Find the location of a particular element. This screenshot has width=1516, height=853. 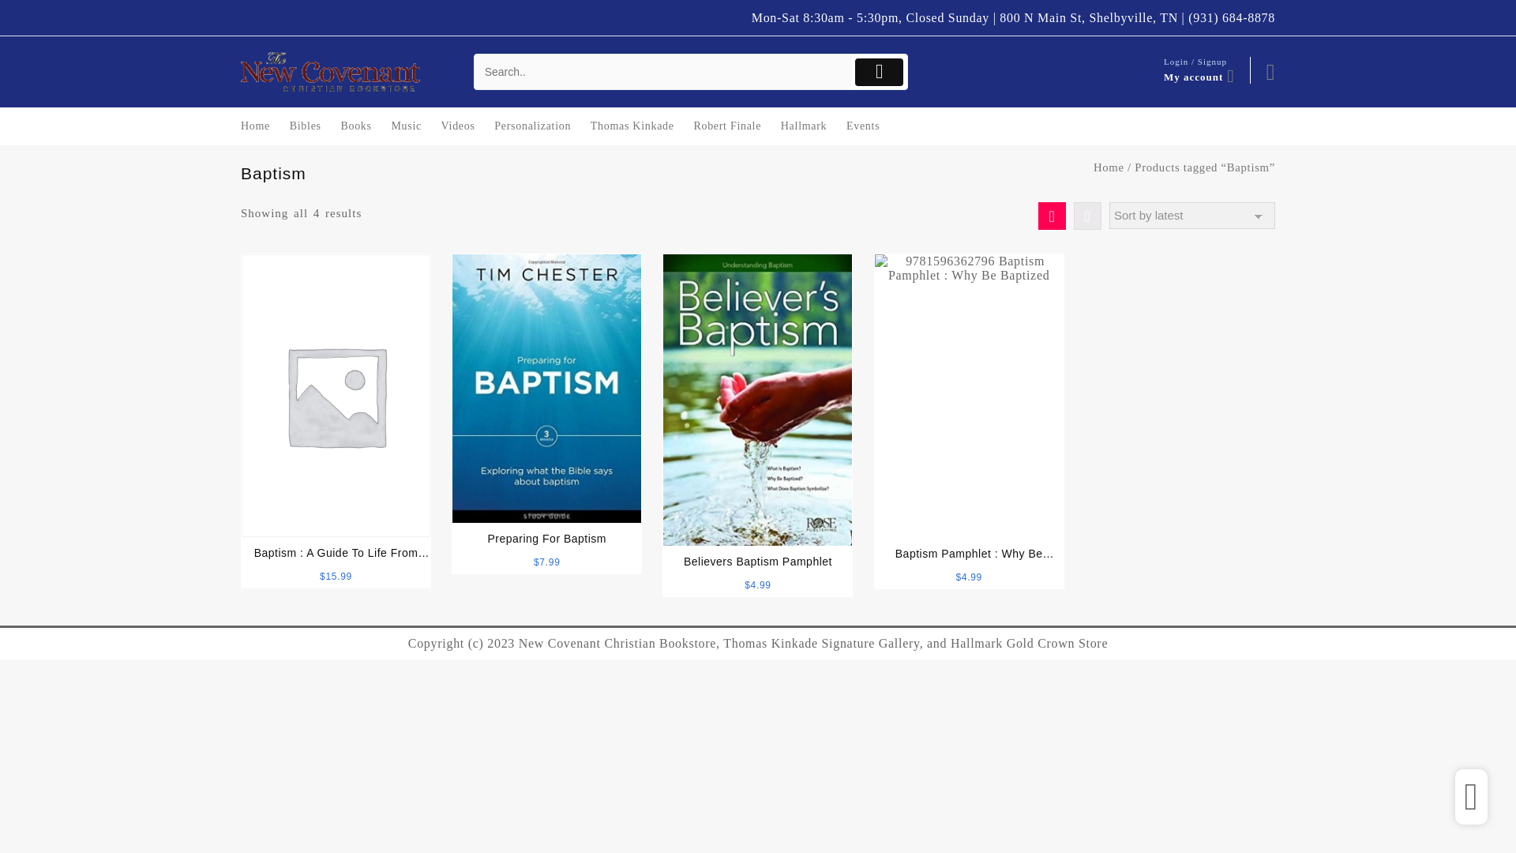

Grid View is located at coordinates (1052, 215).